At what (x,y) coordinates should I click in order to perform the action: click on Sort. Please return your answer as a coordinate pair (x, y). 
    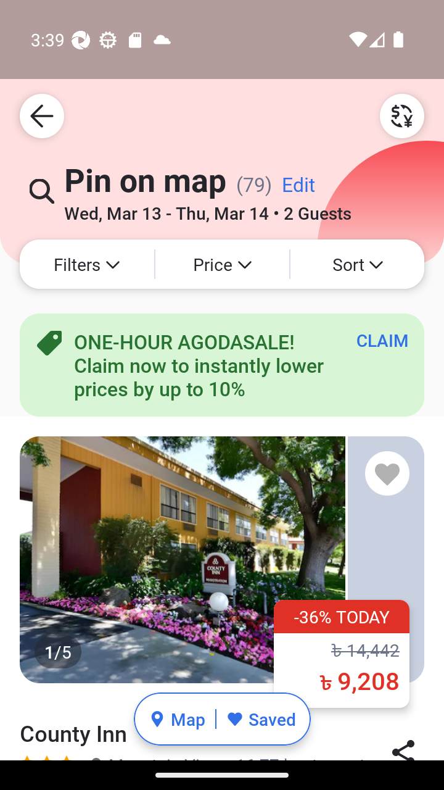
    Looking at the image, I should click on (357, 264).